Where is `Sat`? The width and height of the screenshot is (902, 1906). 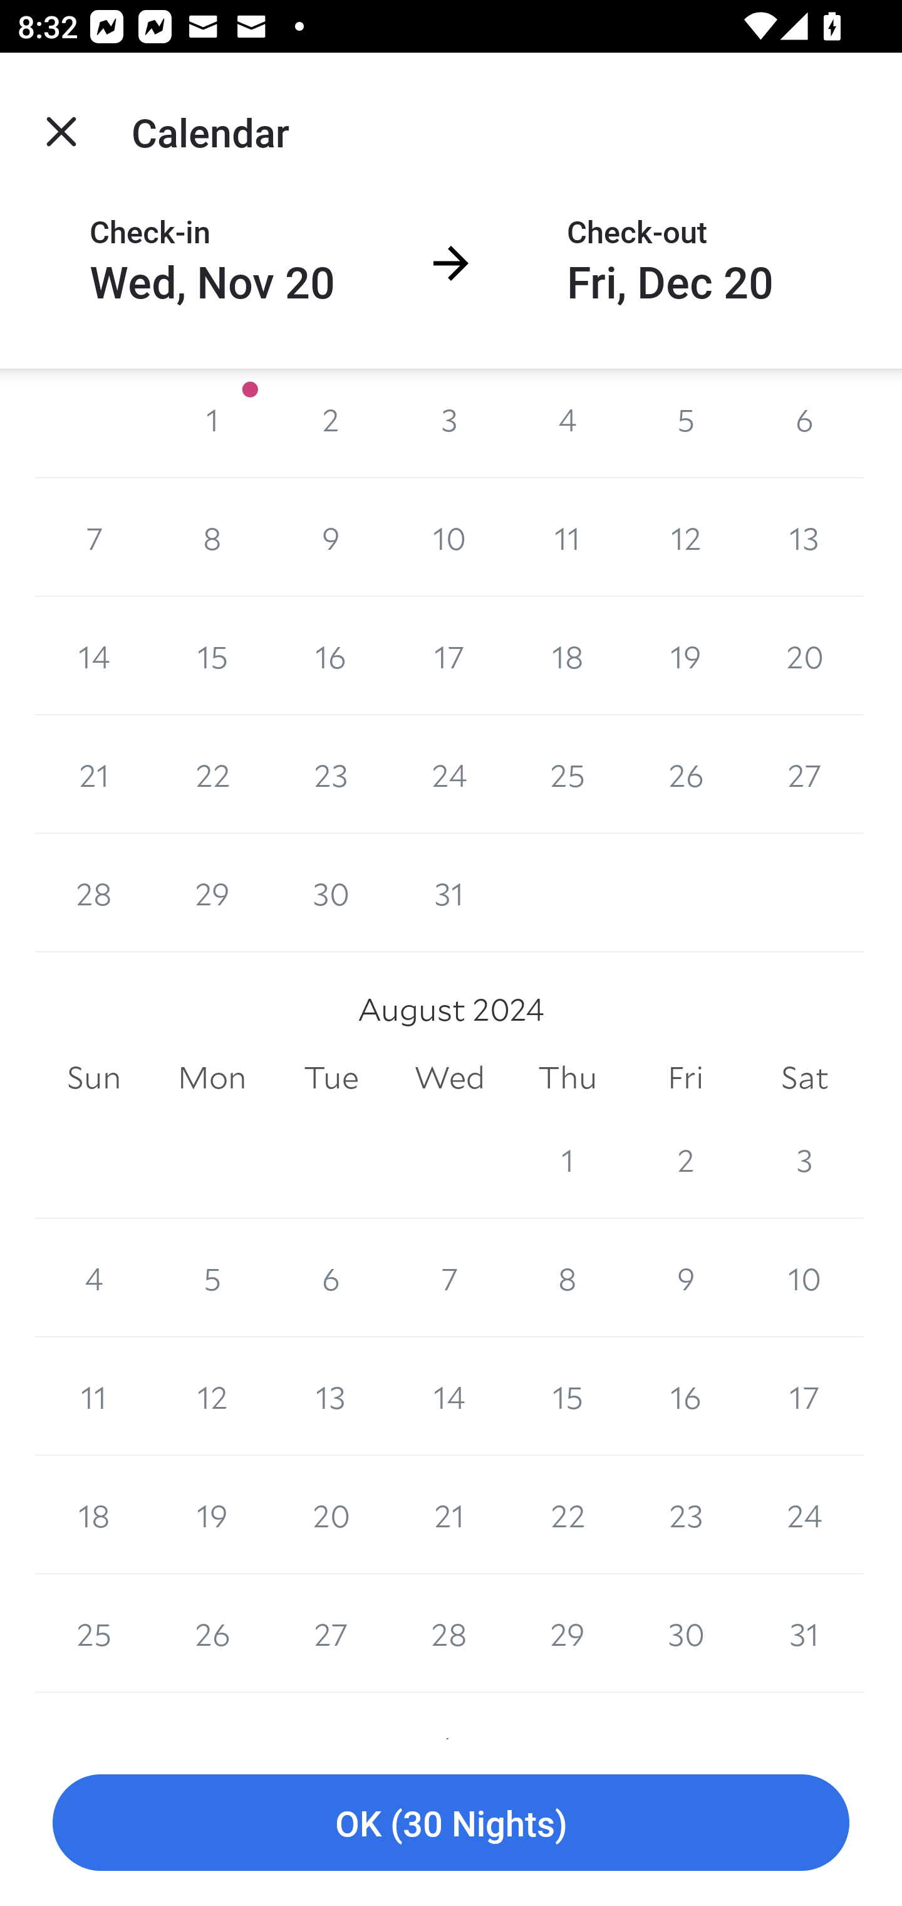 Sat is located at coordinates (804, 1078).